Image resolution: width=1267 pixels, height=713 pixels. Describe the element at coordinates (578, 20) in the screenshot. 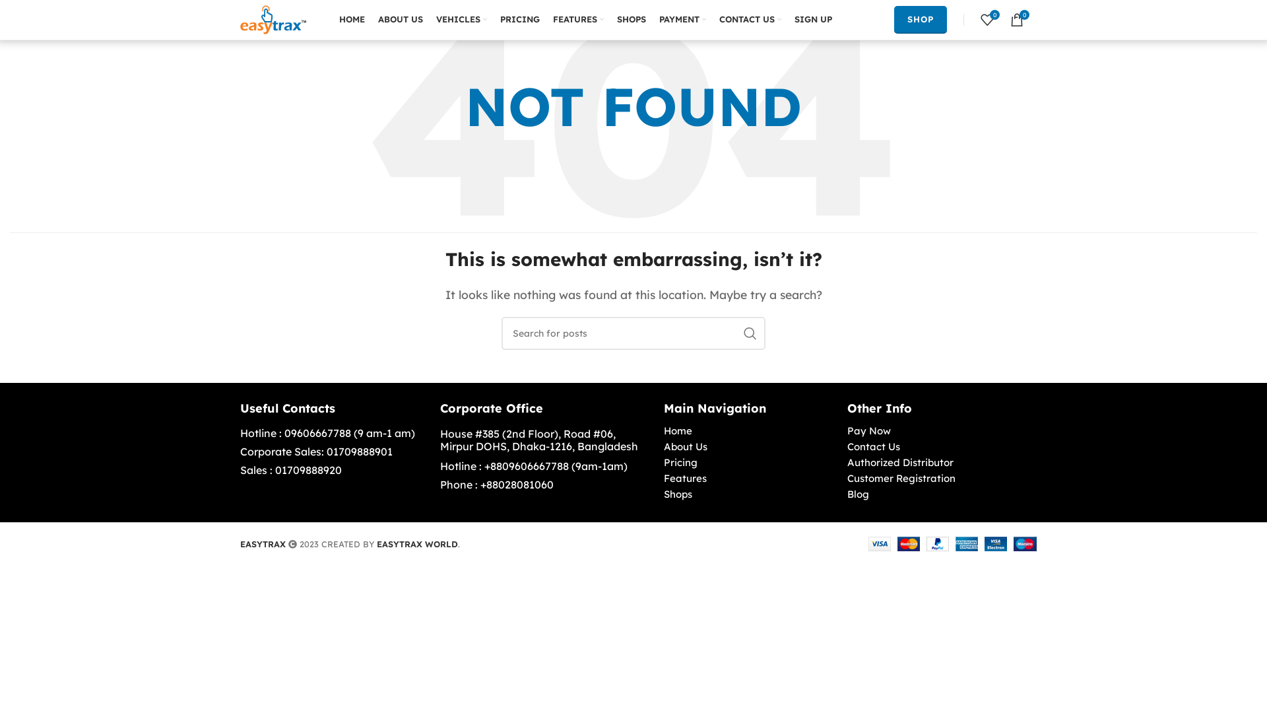

I see `FEATURES` at that location.